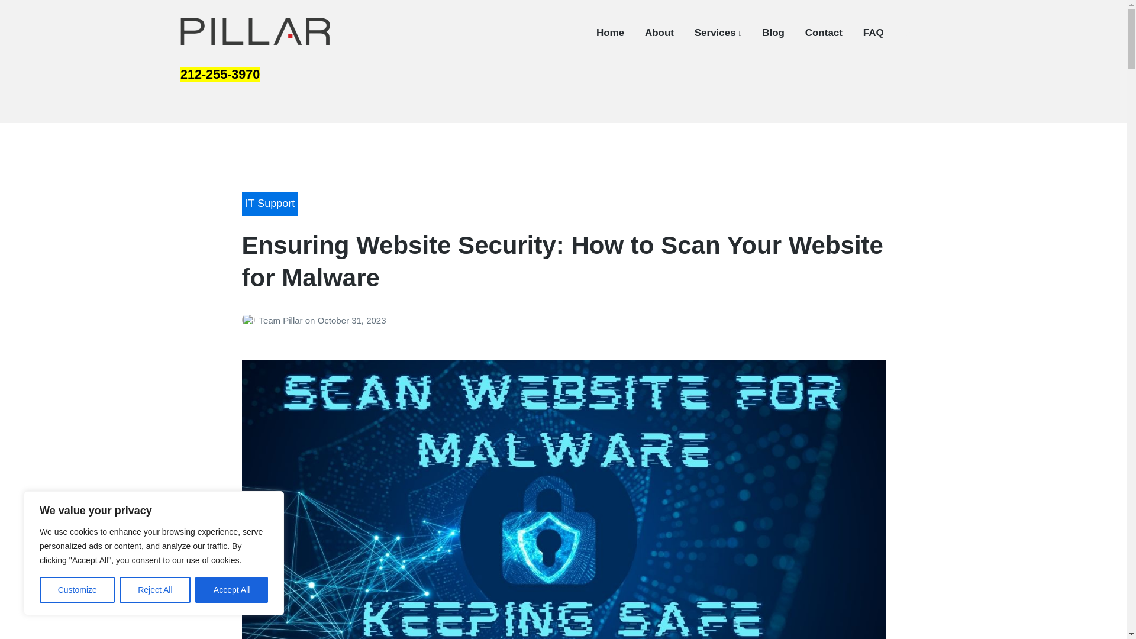  Describe the element at coordinates (773, 33) in the screenshot. I see `Blog` at that location.